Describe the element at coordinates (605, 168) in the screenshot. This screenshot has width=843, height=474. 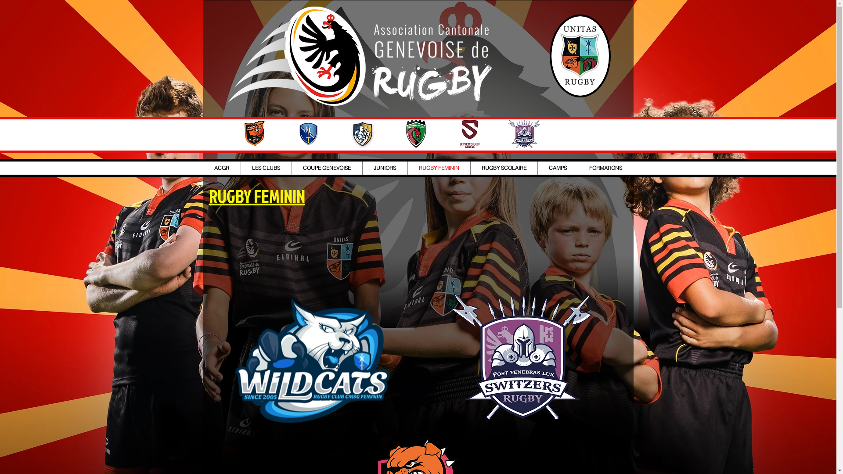
I see `FORMATIONS` at that location.